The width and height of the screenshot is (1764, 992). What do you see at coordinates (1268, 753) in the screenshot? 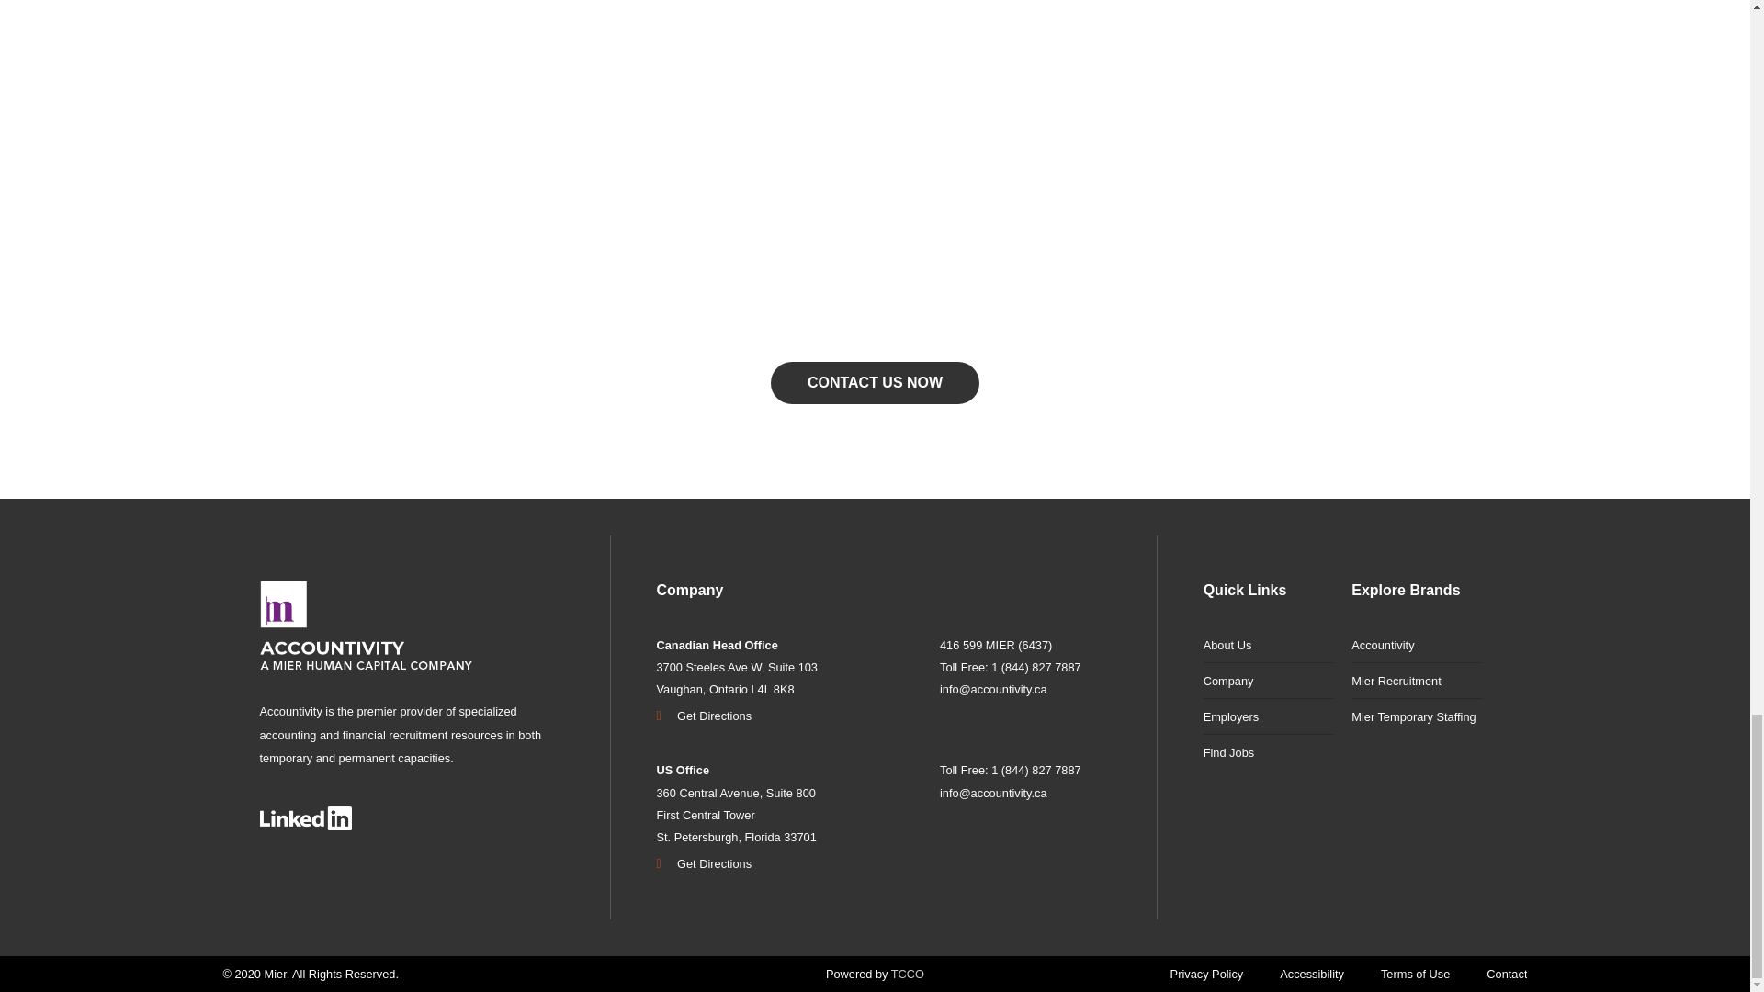
I see `Find Jobs` at bounding box center [1268, 753].